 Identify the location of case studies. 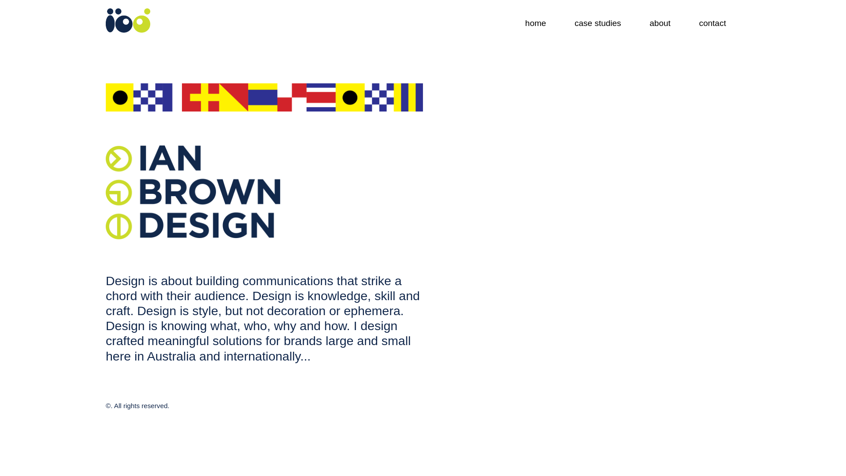
(598, 23).